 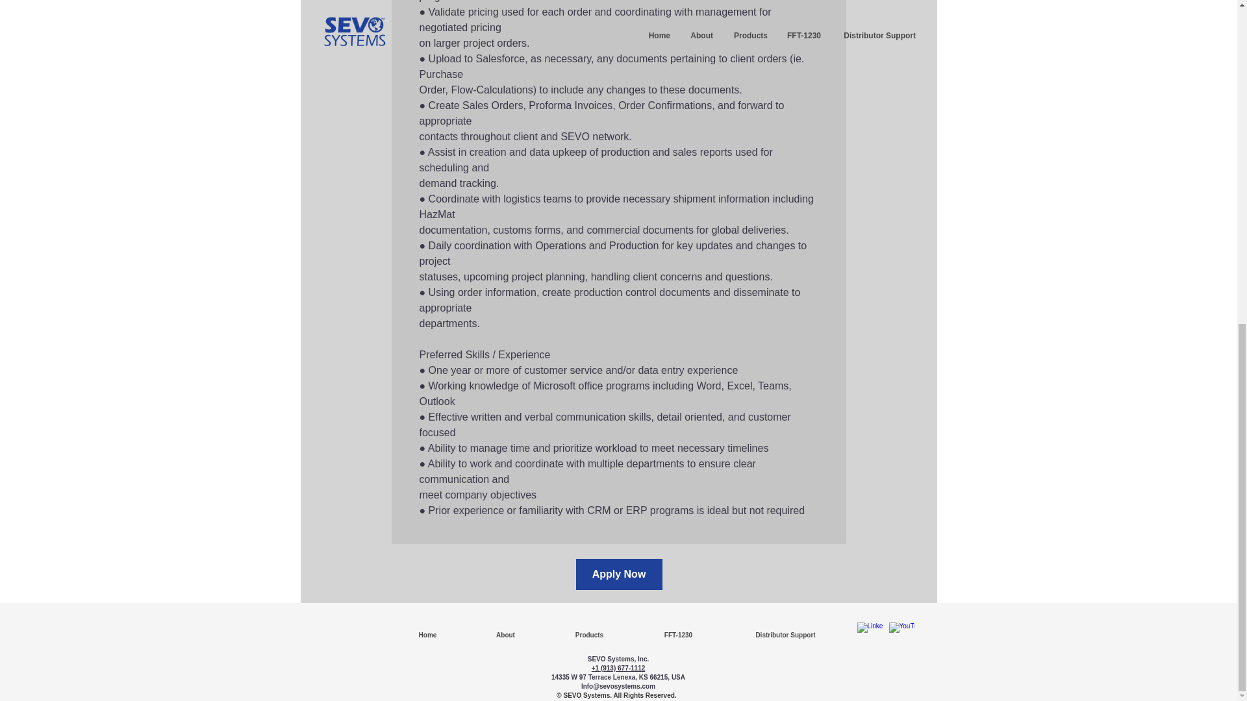 What do you see at coordinates (588, 635) in the screenshot?
I see `Products` at bounding box center [588, 635].